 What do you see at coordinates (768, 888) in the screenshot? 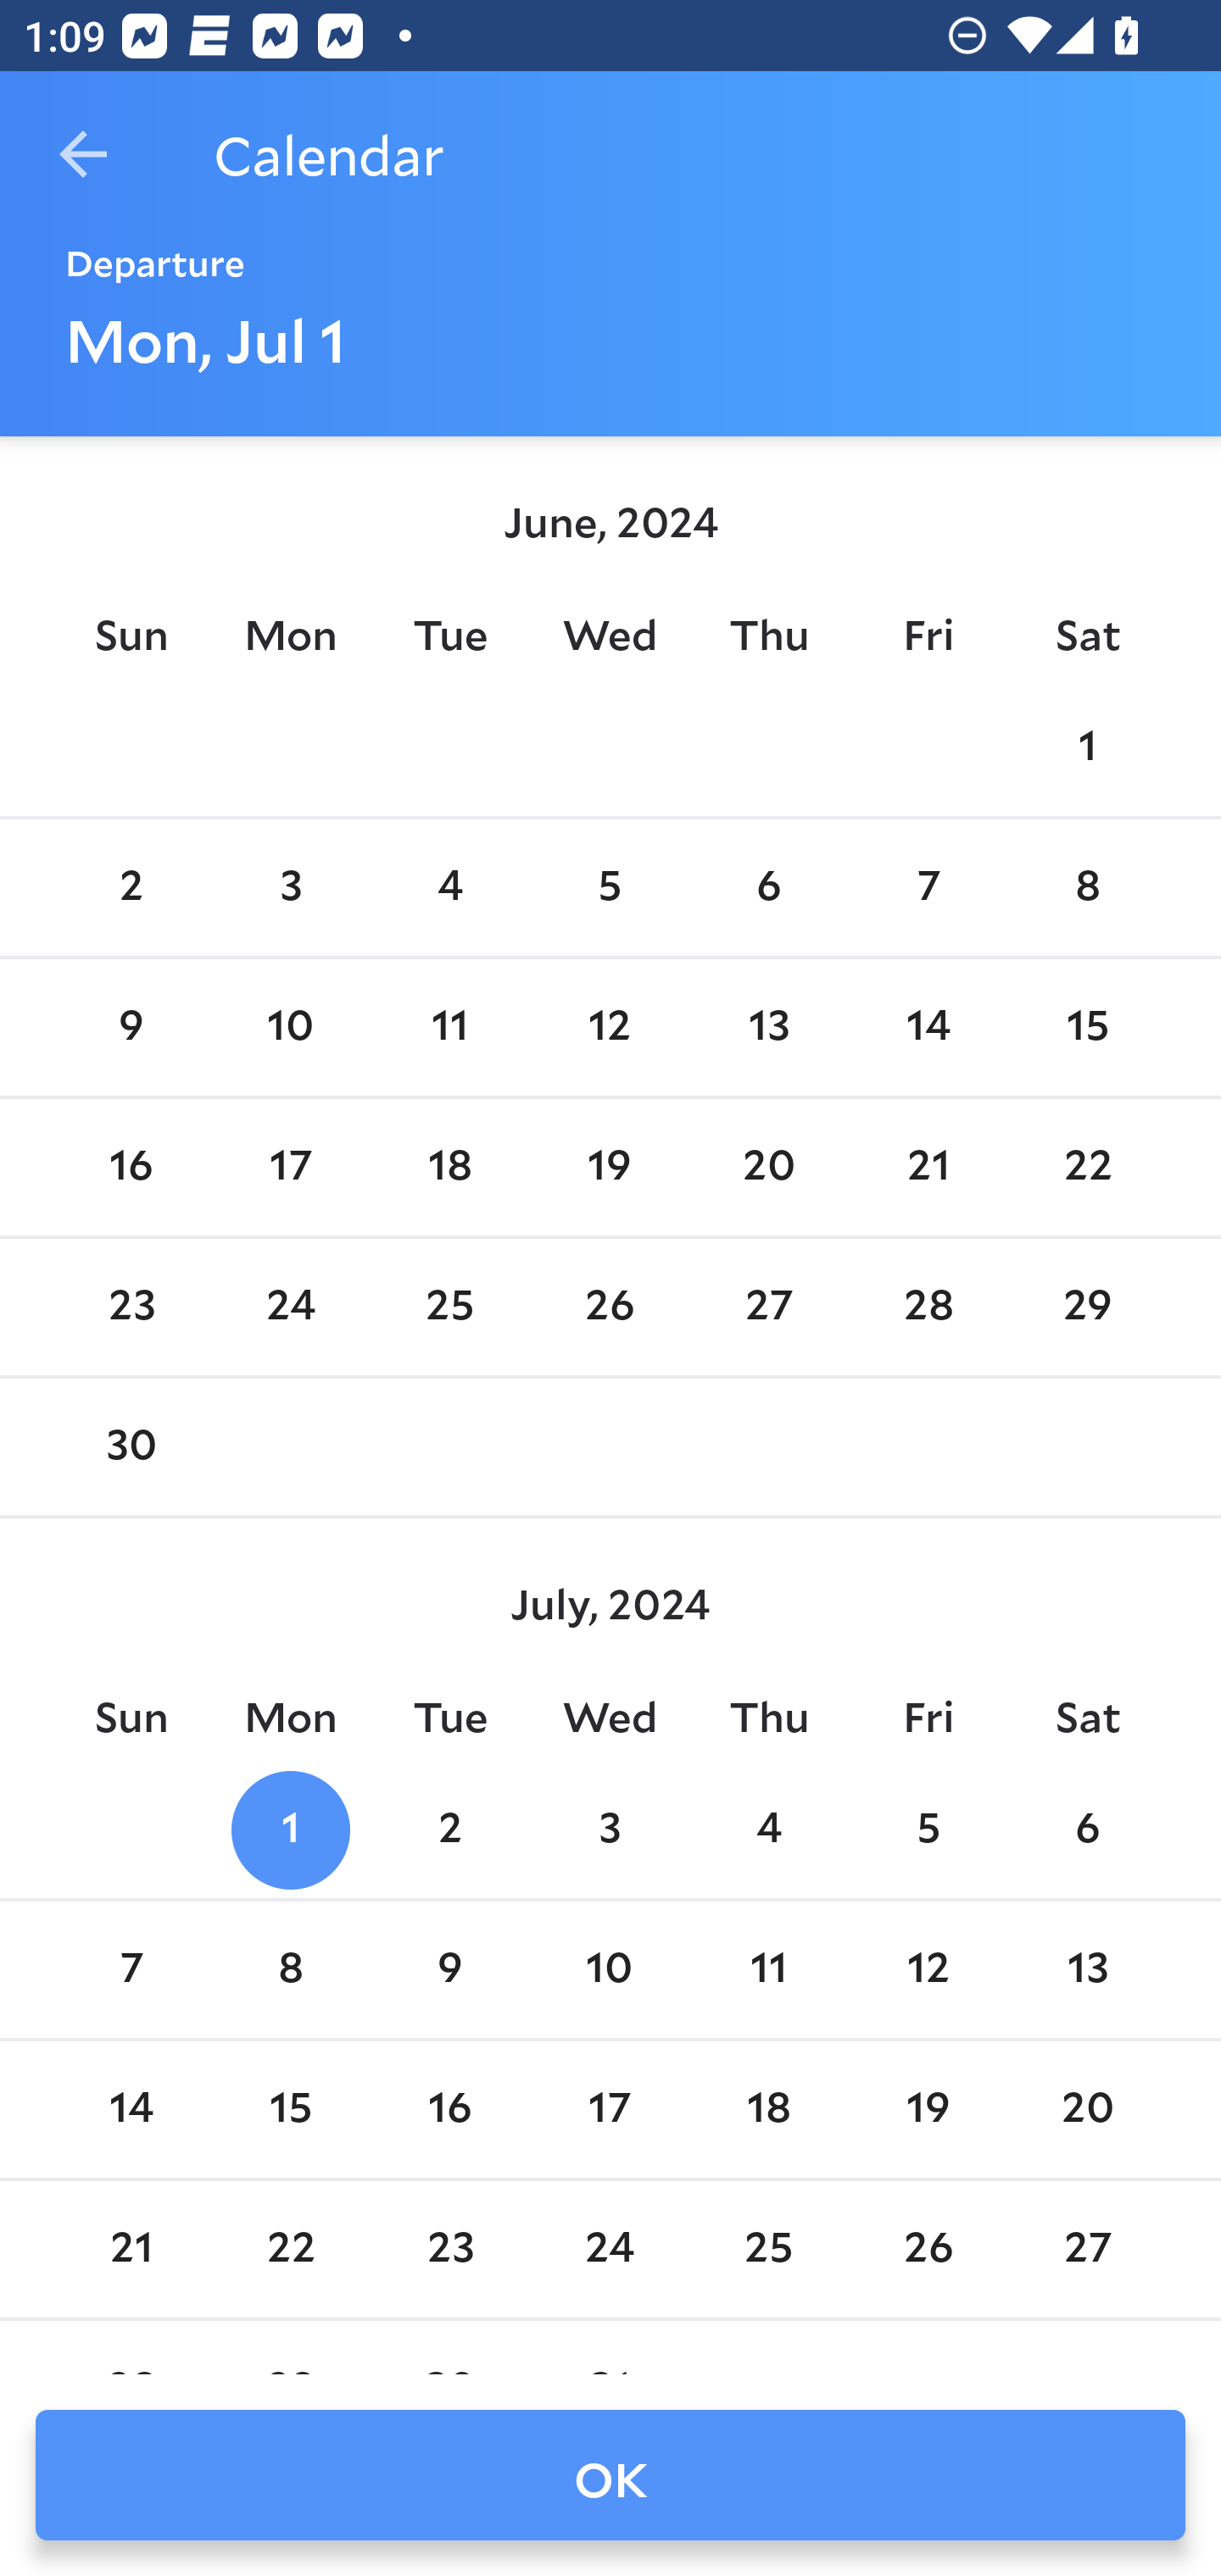
I see `6` at bounding box center [768, 888].